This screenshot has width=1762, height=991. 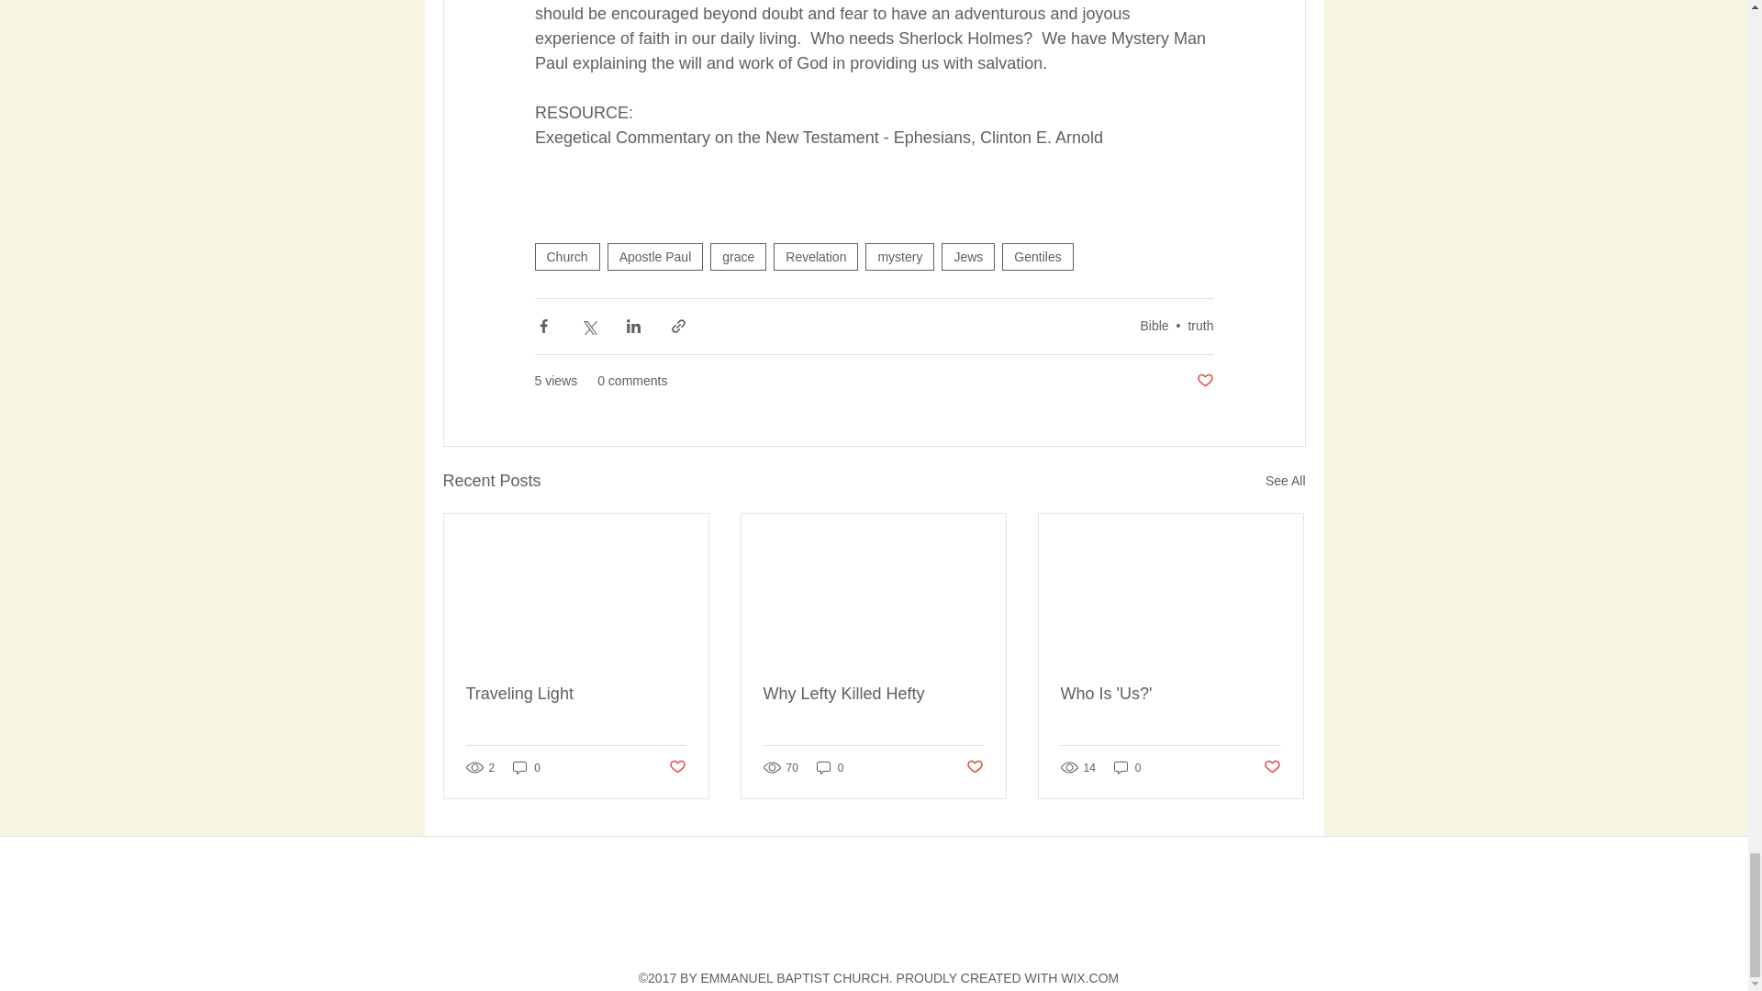 I want to click on Revelation, so click(x=815, y=256).